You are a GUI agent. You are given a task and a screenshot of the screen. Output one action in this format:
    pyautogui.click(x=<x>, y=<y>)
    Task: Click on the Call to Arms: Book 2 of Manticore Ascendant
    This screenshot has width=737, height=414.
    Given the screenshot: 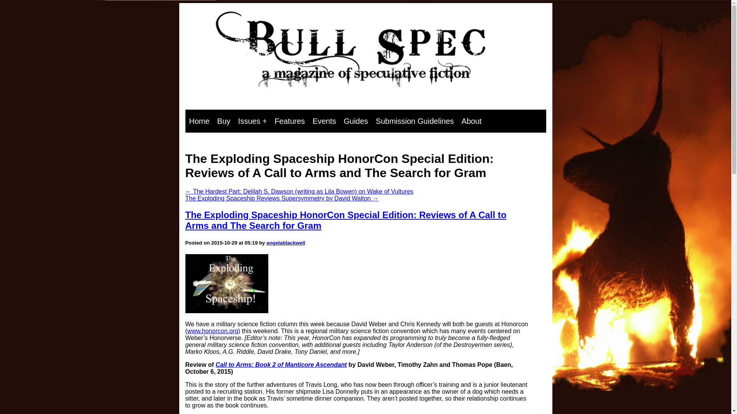 What is the action you would take?
    pyautogui.click(x=281, y=365)
    